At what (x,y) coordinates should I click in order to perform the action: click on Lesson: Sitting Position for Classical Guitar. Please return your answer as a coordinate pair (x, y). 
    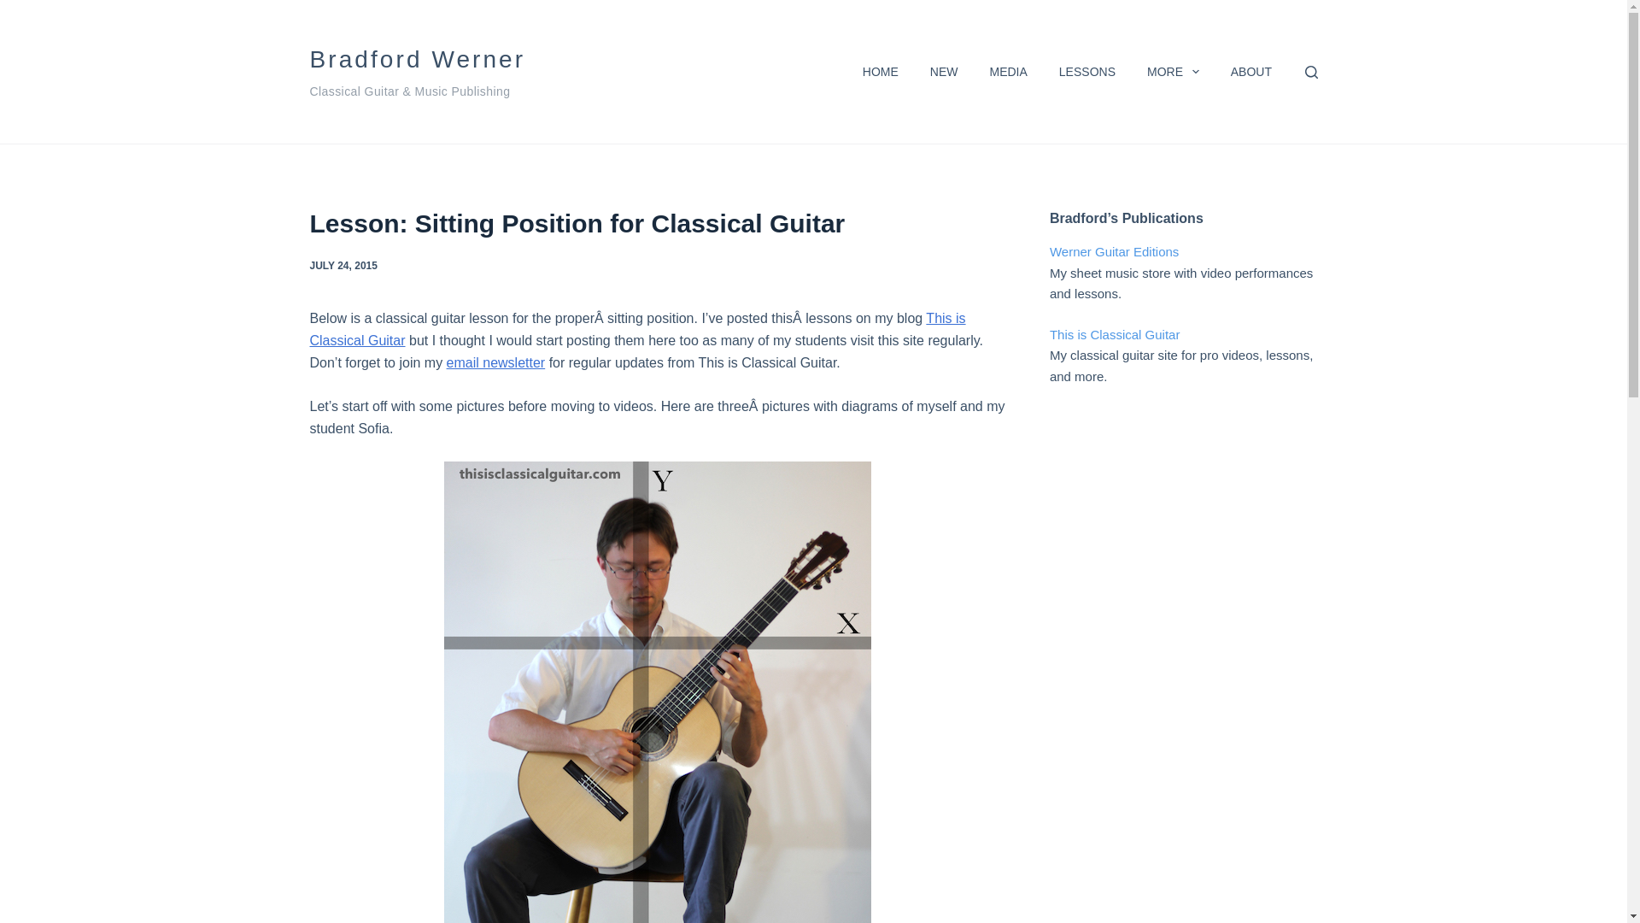
    Looking at the image, I should click on (656, 223).